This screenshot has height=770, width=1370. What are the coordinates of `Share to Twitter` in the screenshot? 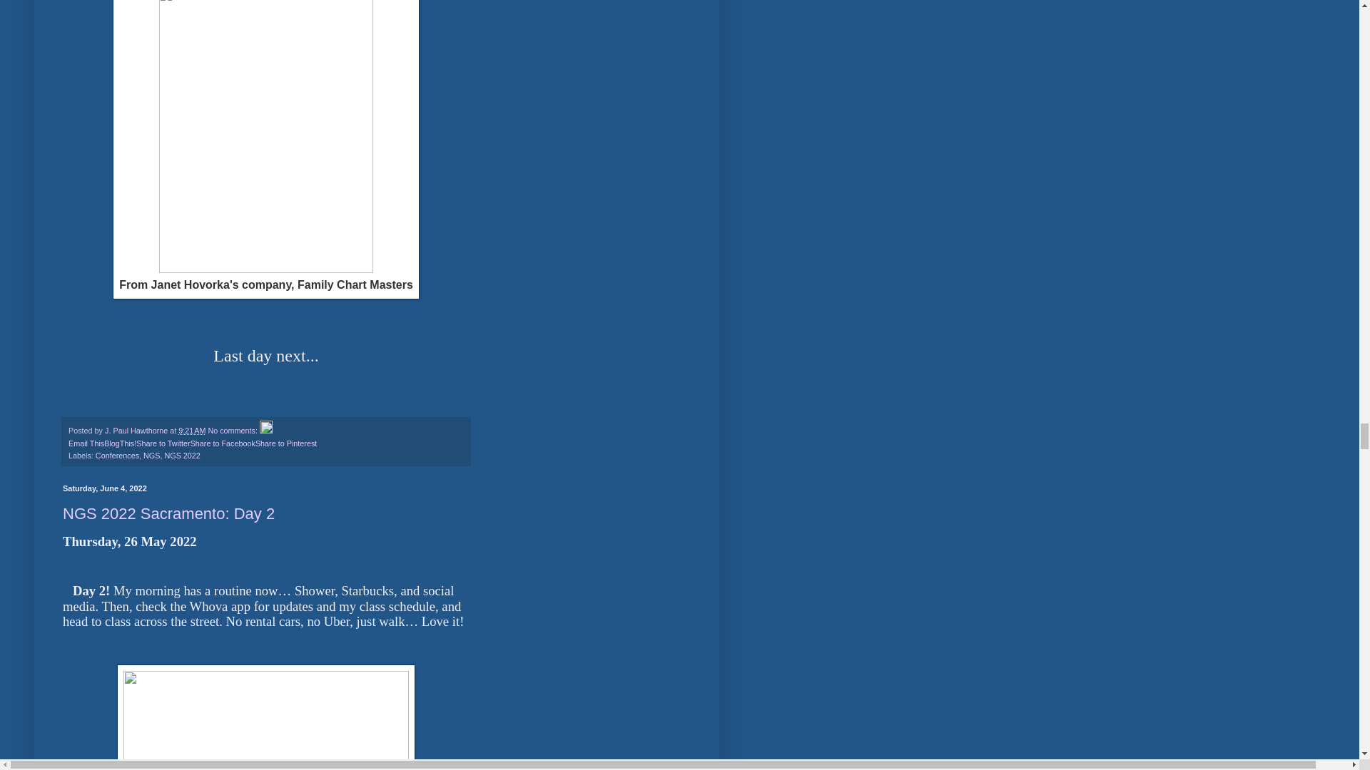 It's located at (163, 443).